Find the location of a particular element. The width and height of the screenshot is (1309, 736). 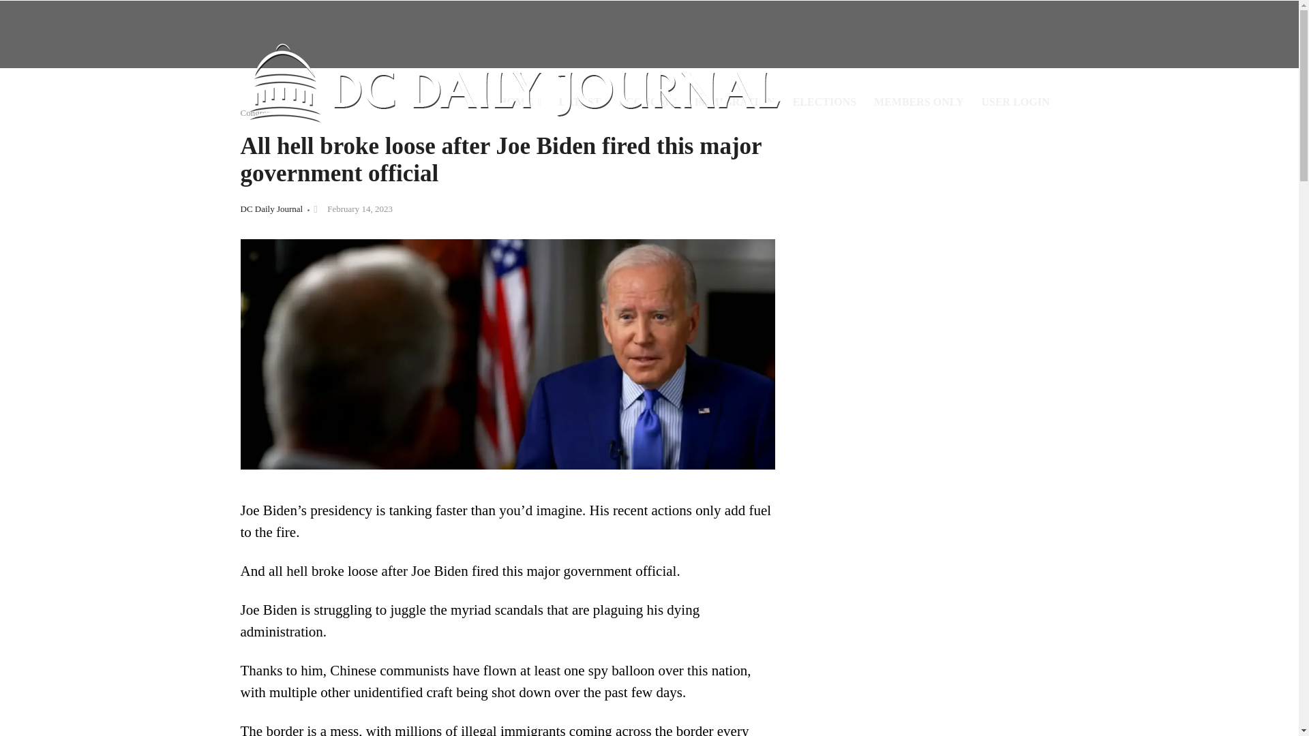

MEMBERS ONLY is located at coordinates (919, 102).